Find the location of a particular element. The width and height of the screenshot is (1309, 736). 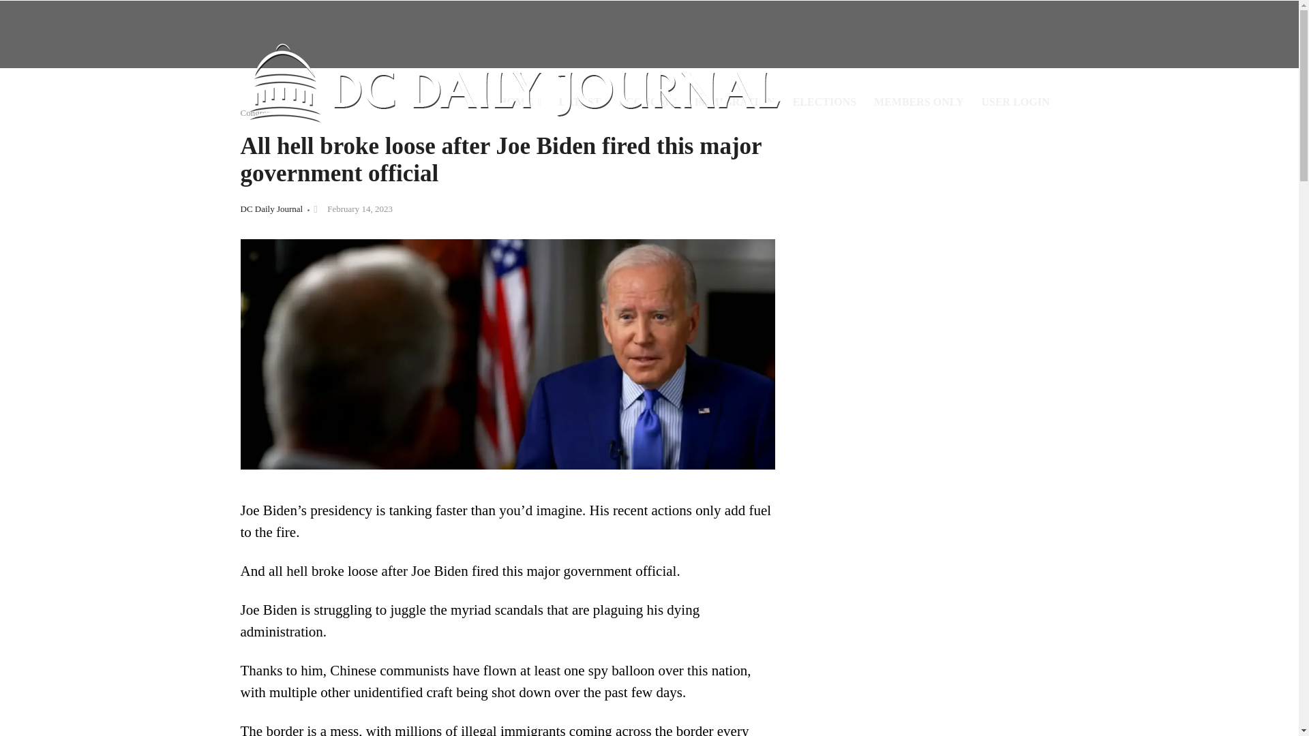

MEMBERS ONLY is located at coordinates (919, 102).